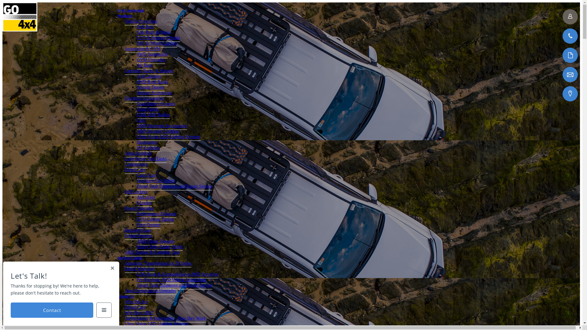 The width and height of the screenshot is (587, 330). What do you see at coordinates (155, 93) in the screenshot?
I see `Storage Accessories` at bounding box center [155, 93].